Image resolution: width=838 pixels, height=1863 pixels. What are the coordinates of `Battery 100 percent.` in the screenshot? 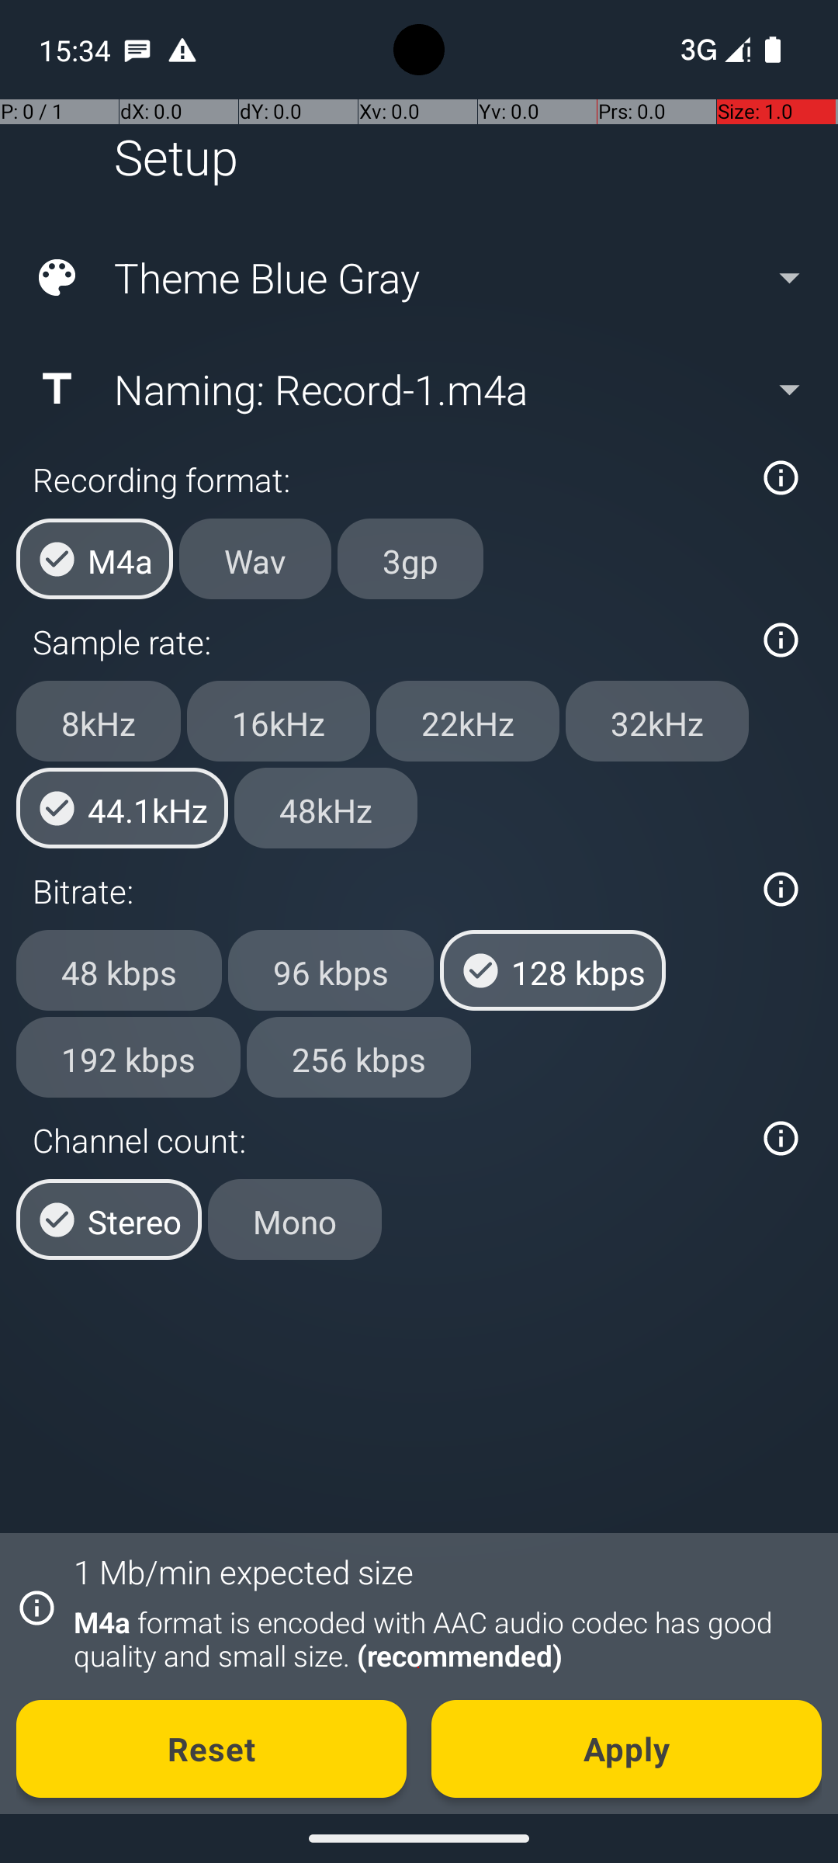 It's located at (773, 50).